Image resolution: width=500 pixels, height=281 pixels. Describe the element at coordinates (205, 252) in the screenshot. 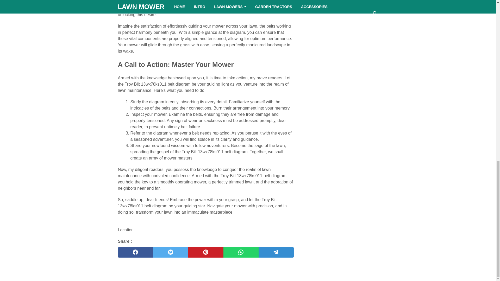

I see `pinterest` at that location.